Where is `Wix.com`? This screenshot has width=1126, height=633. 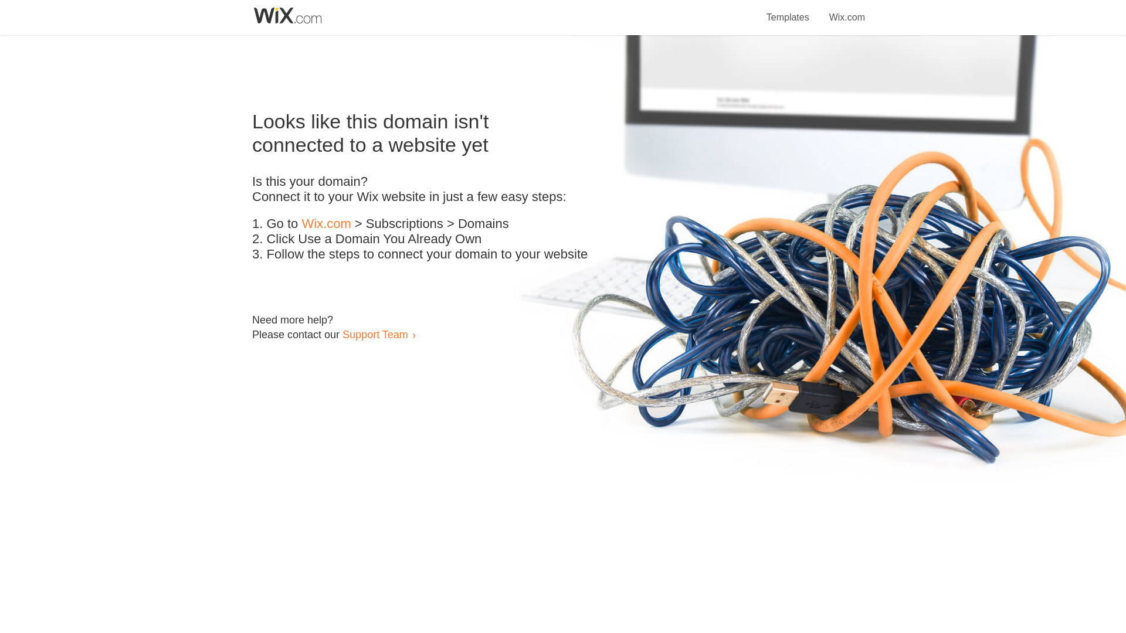 Wix.com is located at coordinates (847, 11).